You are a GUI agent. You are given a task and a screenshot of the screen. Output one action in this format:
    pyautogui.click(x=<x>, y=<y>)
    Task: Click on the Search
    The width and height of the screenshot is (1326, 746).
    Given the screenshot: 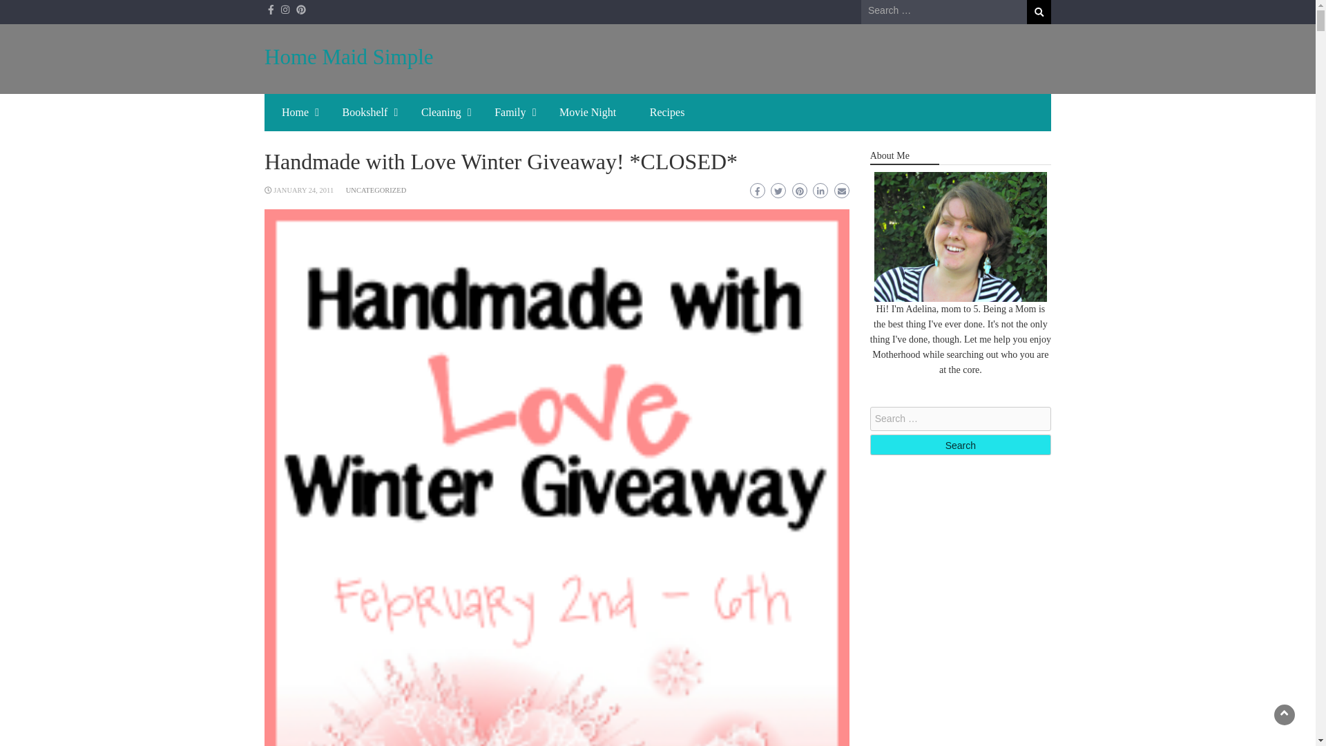 What is the action you would take?
    pyautogui.click(x=1039, y=12)
    